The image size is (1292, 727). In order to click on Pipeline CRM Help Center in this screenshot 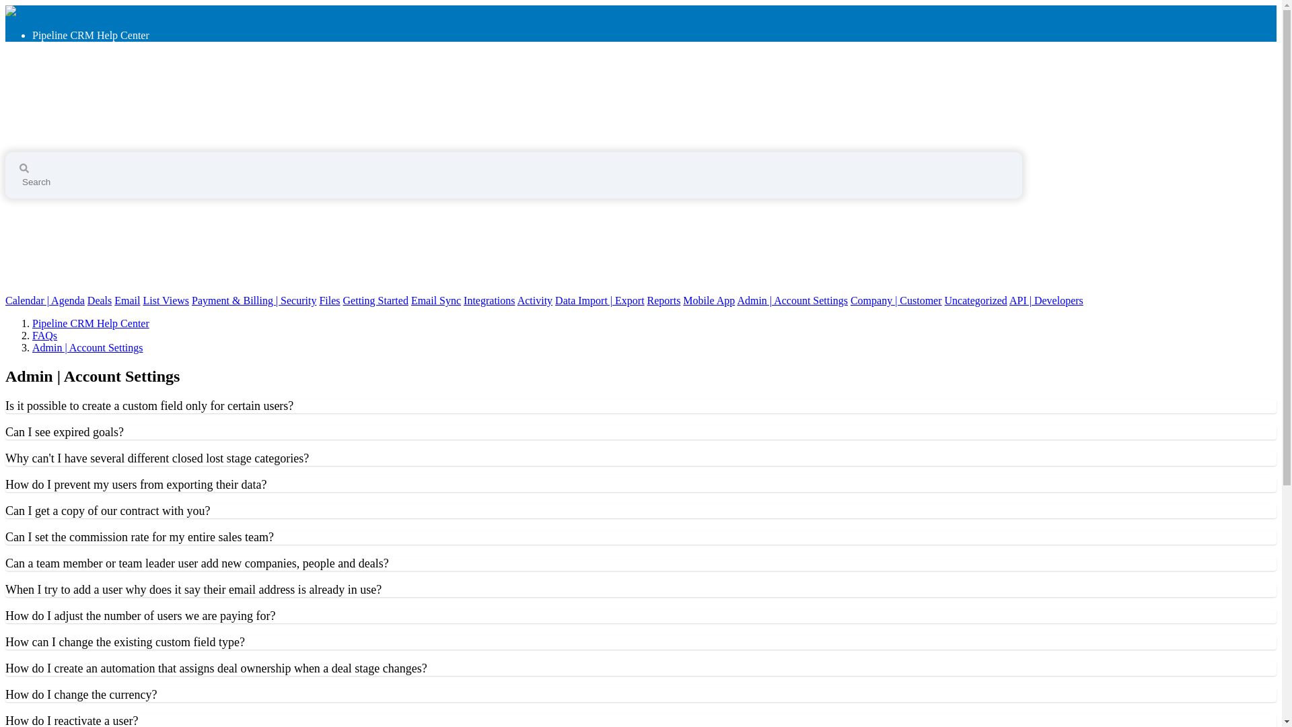, I will do `click(91, 323)`.